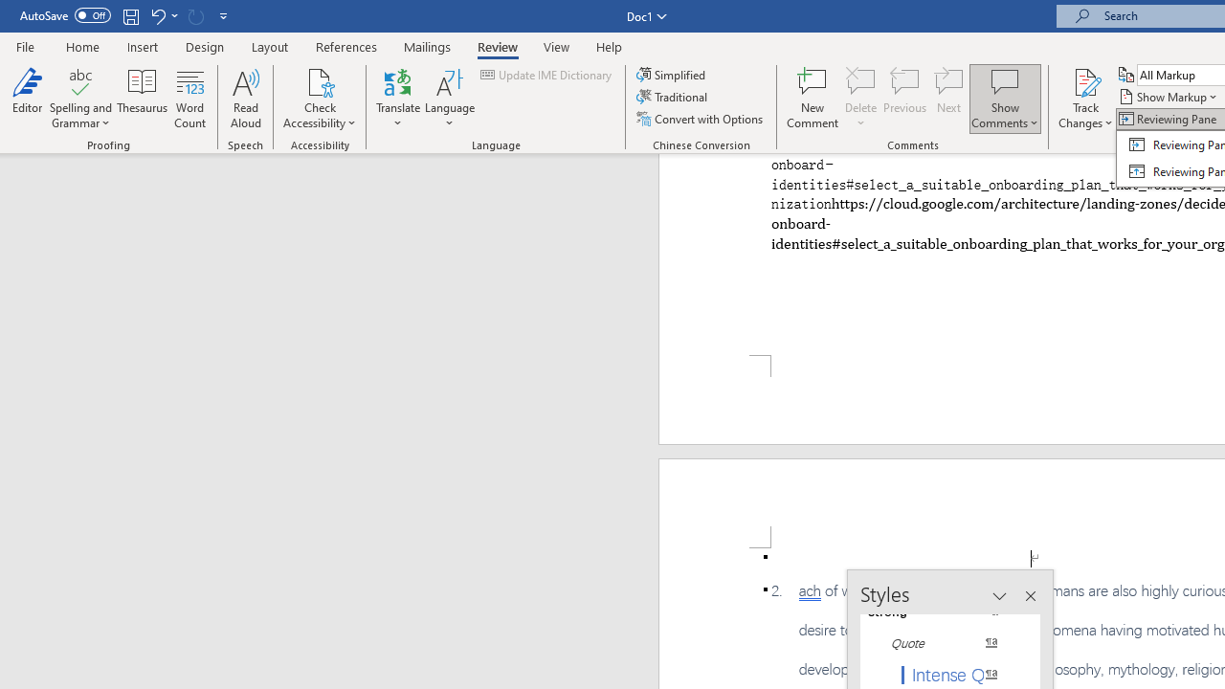 This screenshot has height=689, width=1225. What do you see at coordinates (80, 80) in the screenshot?
I see `Spelling and Grammar` at bounding box center [80, 80].